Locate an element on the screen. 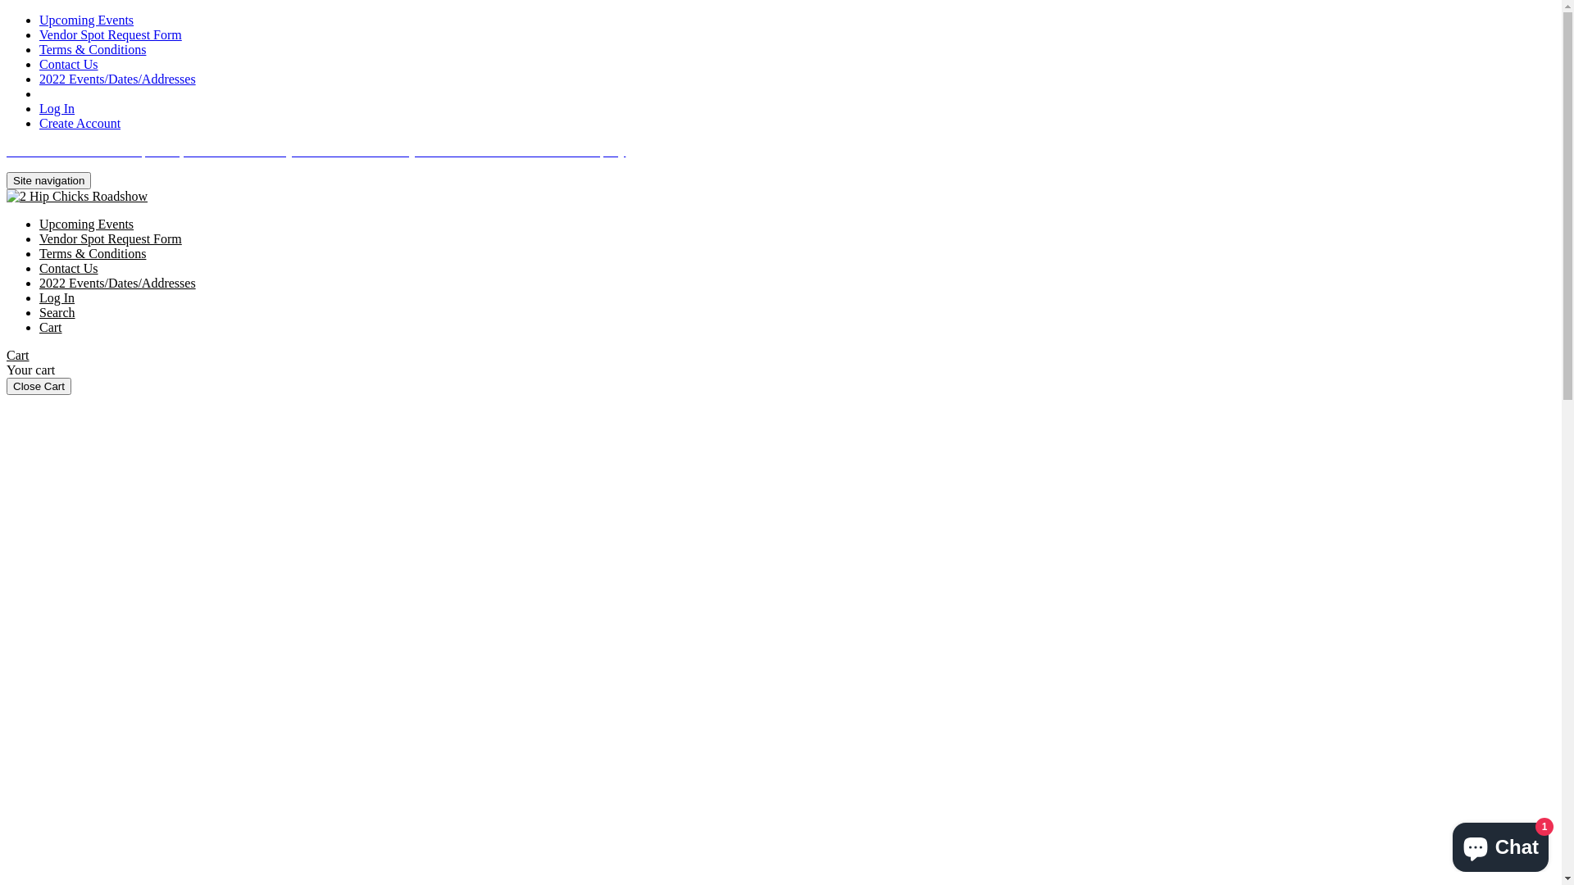 This screenshot has width=1574, height=885. Log In is located at coordinates (57, 108).